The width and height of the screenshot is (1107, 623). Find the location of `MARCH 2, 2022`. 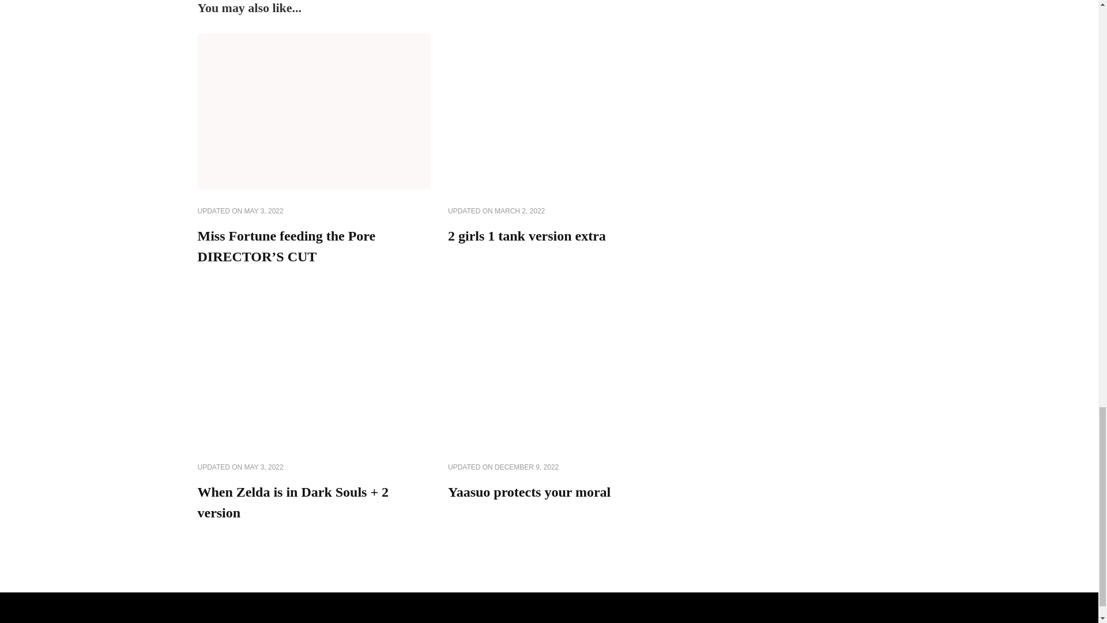

MARCH 2, 2022 is located at coordinates (519, 211).